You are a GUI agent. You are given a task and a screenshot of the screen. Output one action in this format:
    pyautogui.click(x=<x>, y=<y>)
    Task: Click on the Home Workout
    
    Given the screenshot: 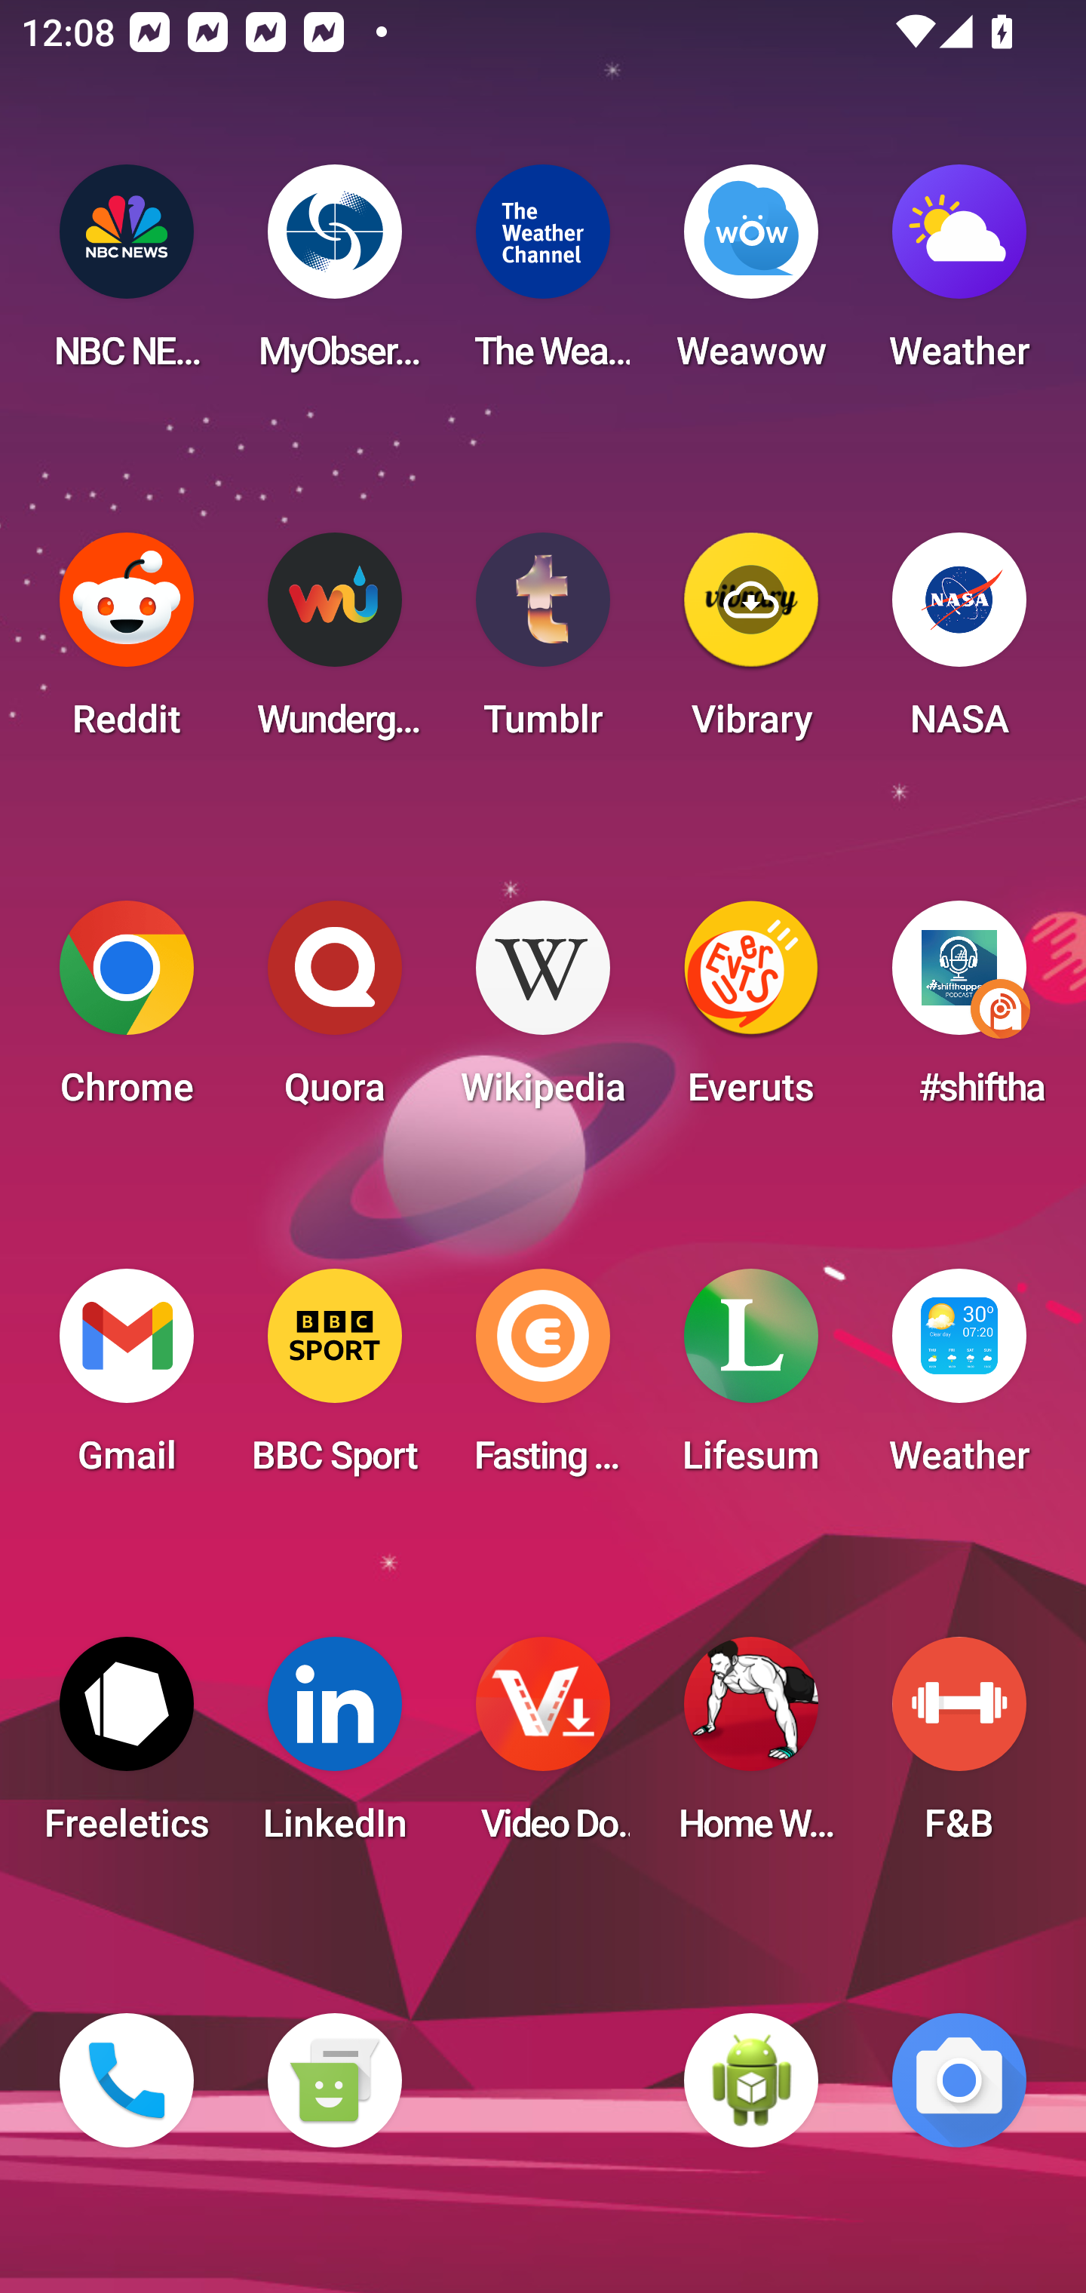 What is the action you would take?
    pyautogui.click(x=751, y=1748)
    